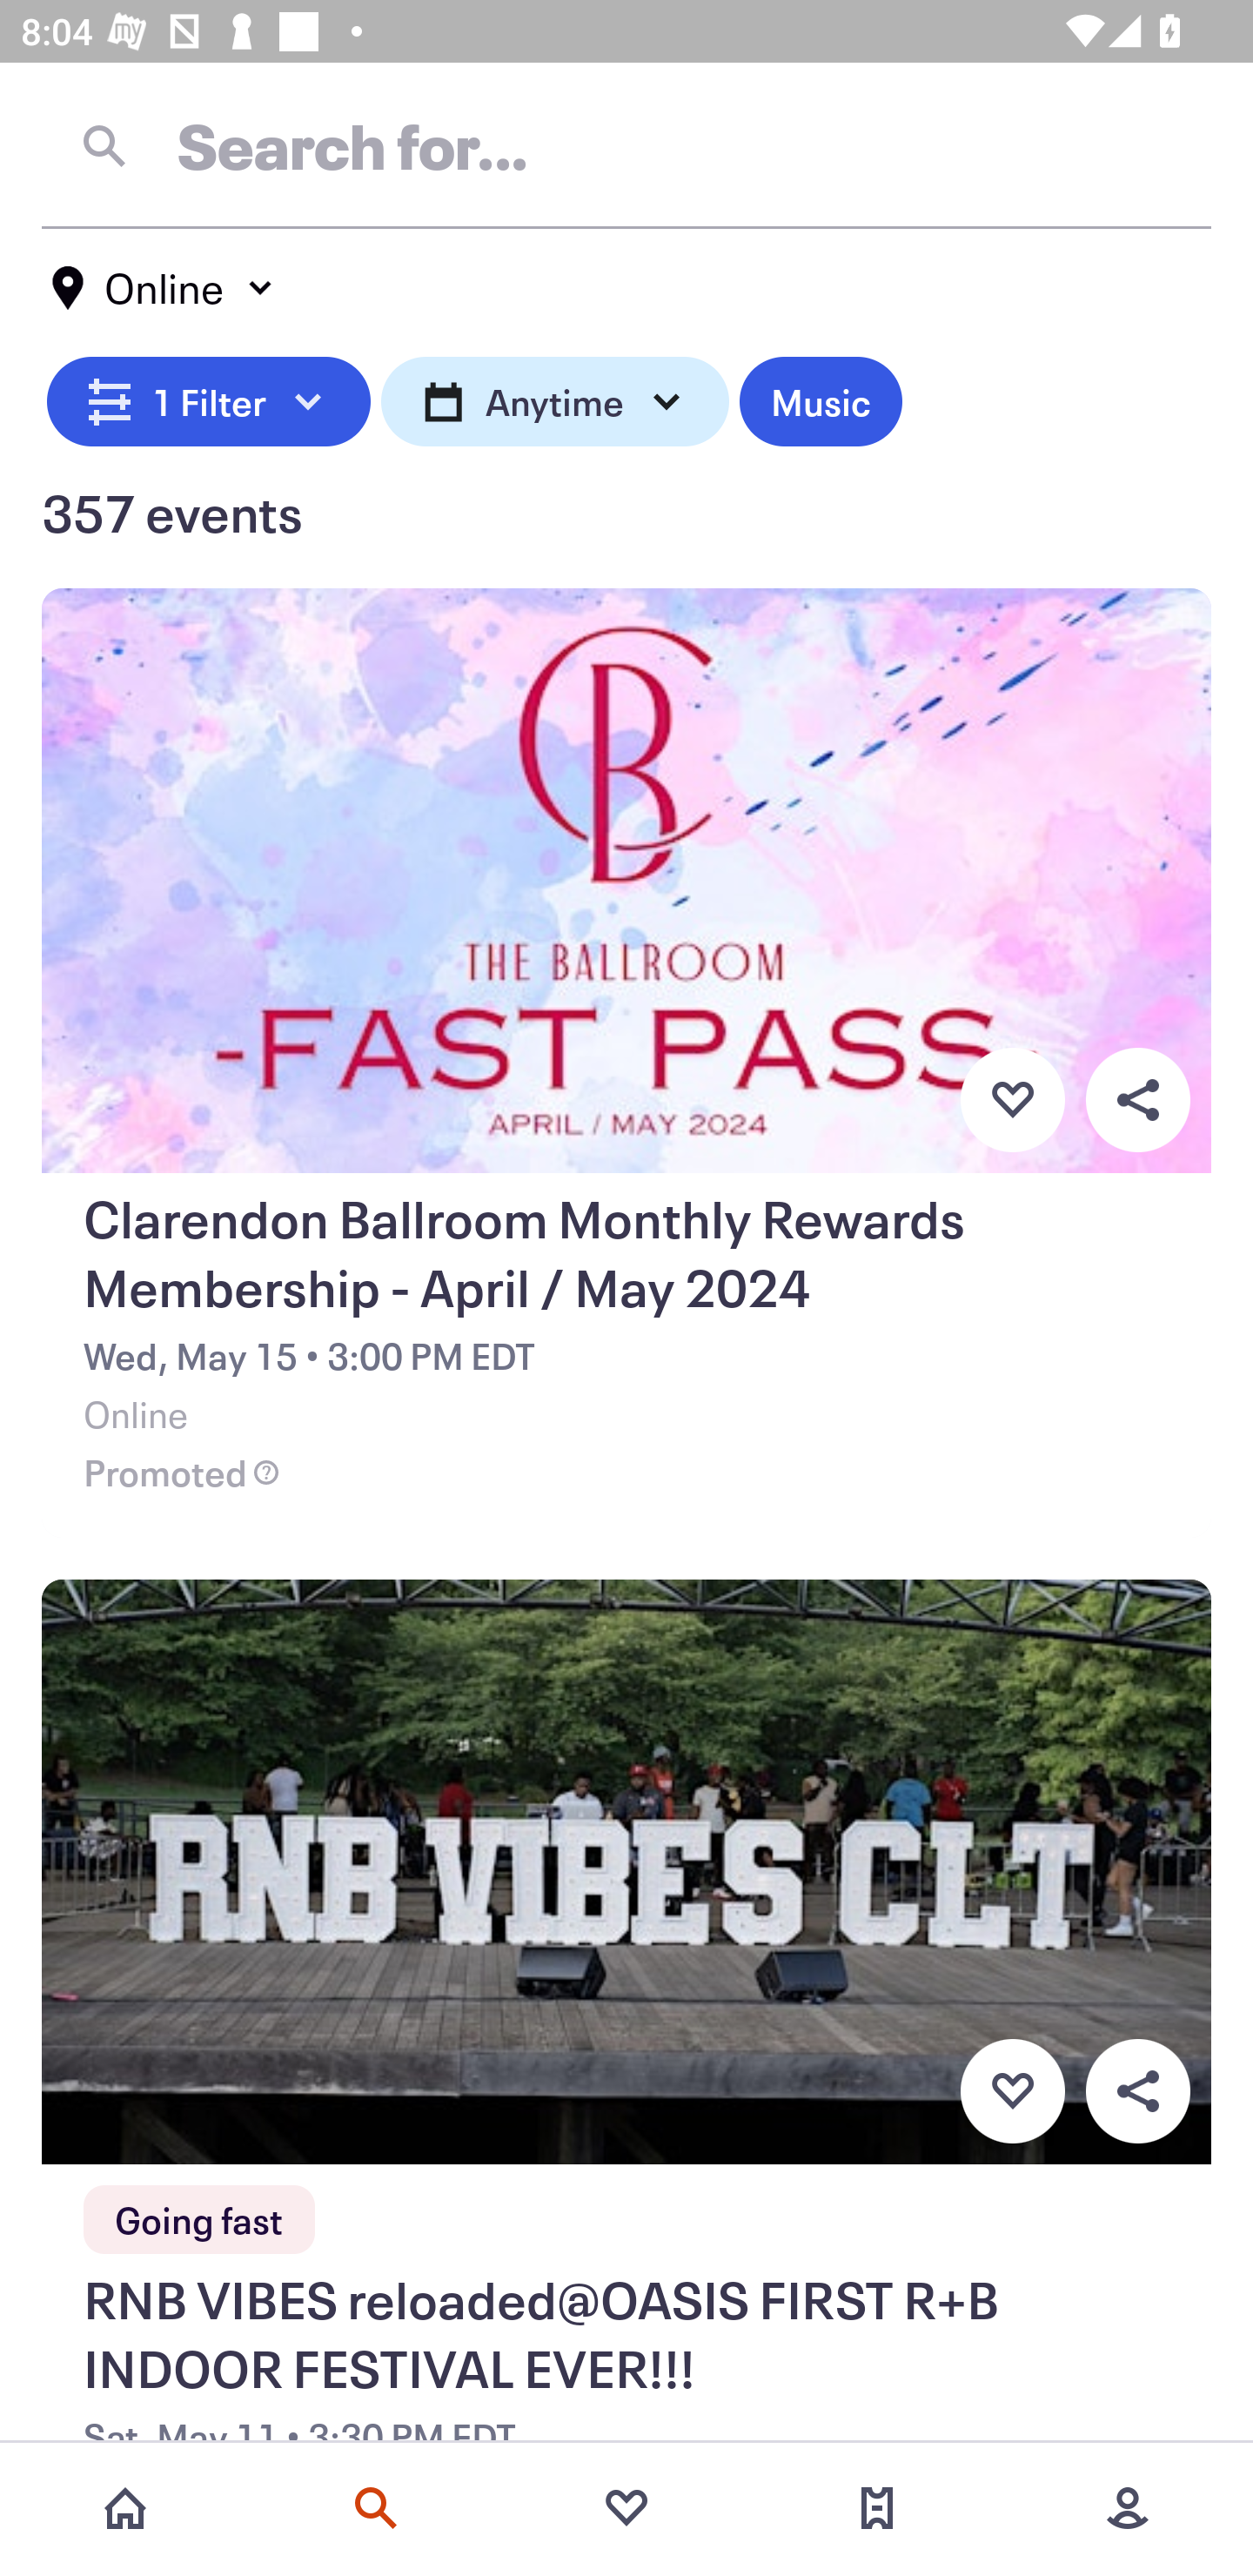 The image size is (1253, 2576). I want to click on Favorite button, so click(1012, 1099).